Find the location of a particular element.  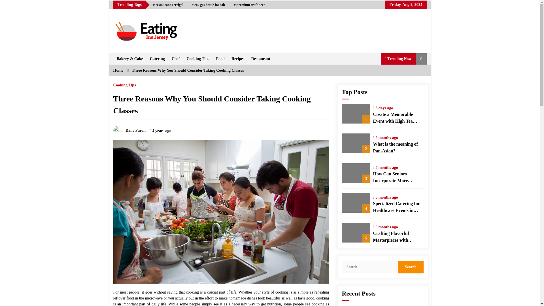

co2 gas bottle for sale is located at coordinates (209, 5).